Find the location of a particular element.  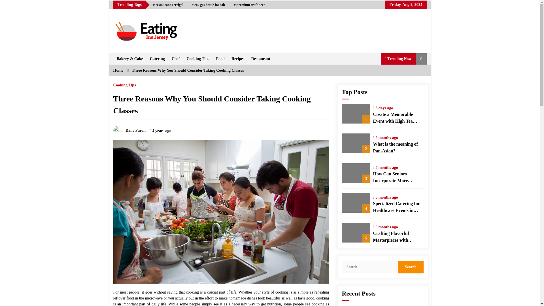

co2 gas bottle for sale is located at coordinates (209, 5).